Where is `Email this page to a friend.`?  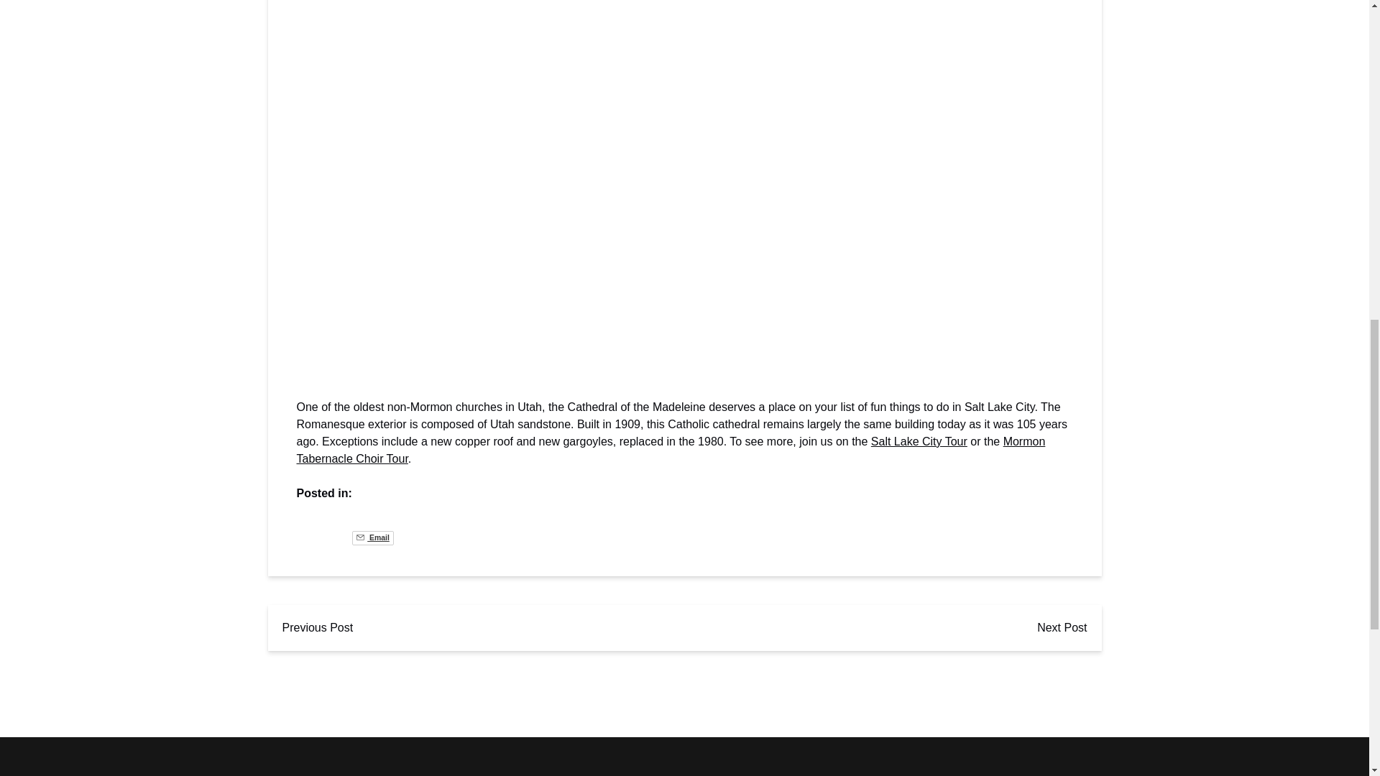 Email this page to a friend. is located at coordinates (372, 537).